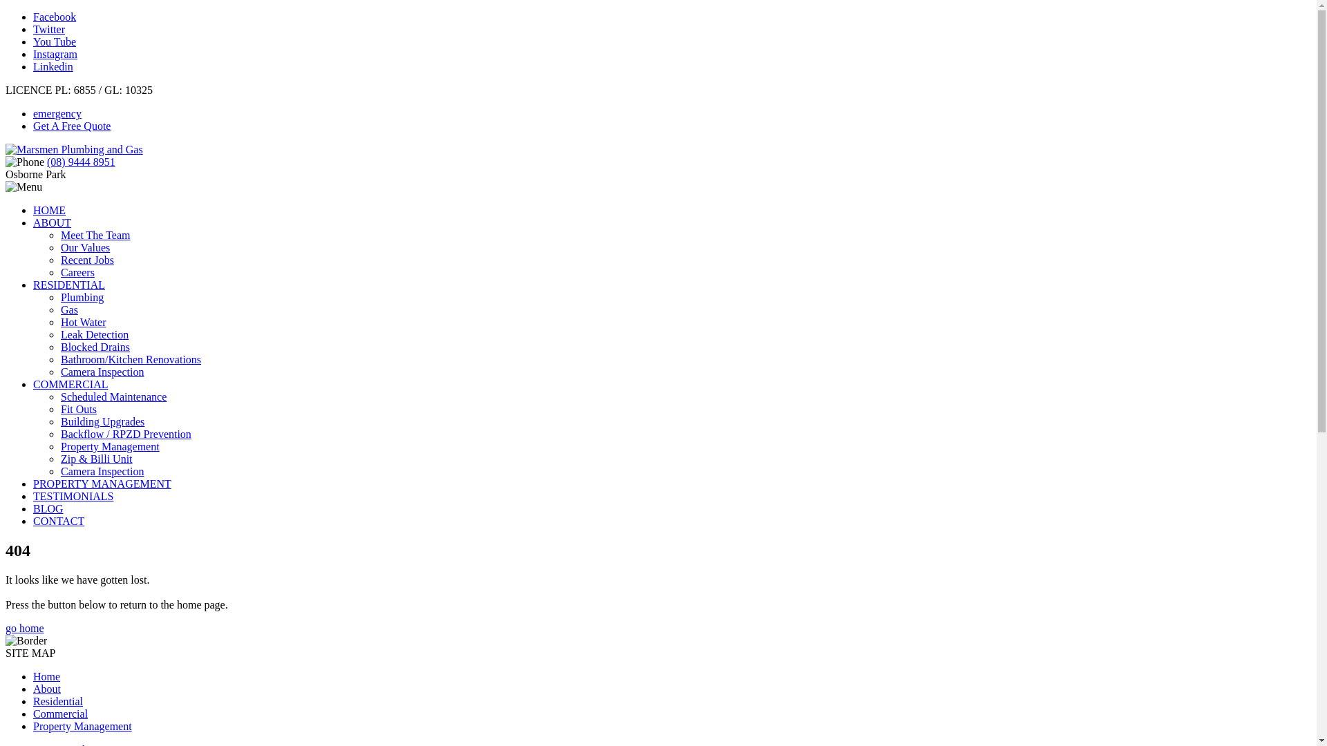 The width and height of the screenshot is (1327, 746). I want to click on Our Values, so click(86, 247).